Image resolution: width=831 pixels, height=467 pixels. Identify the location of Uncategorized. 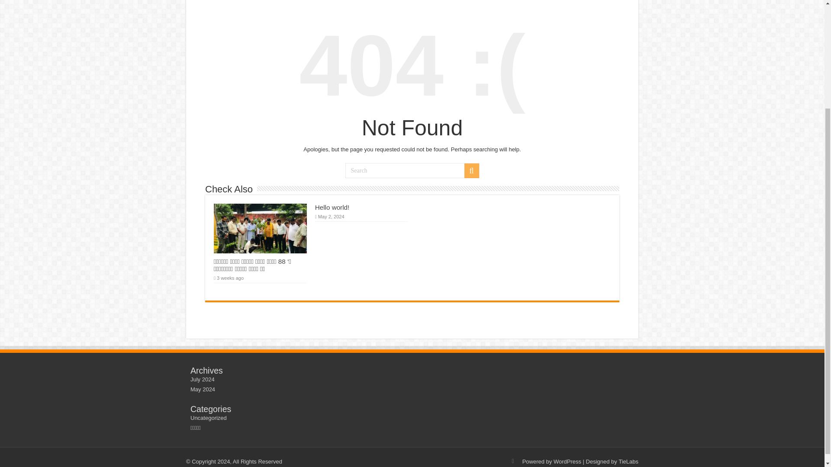
(209, 418).